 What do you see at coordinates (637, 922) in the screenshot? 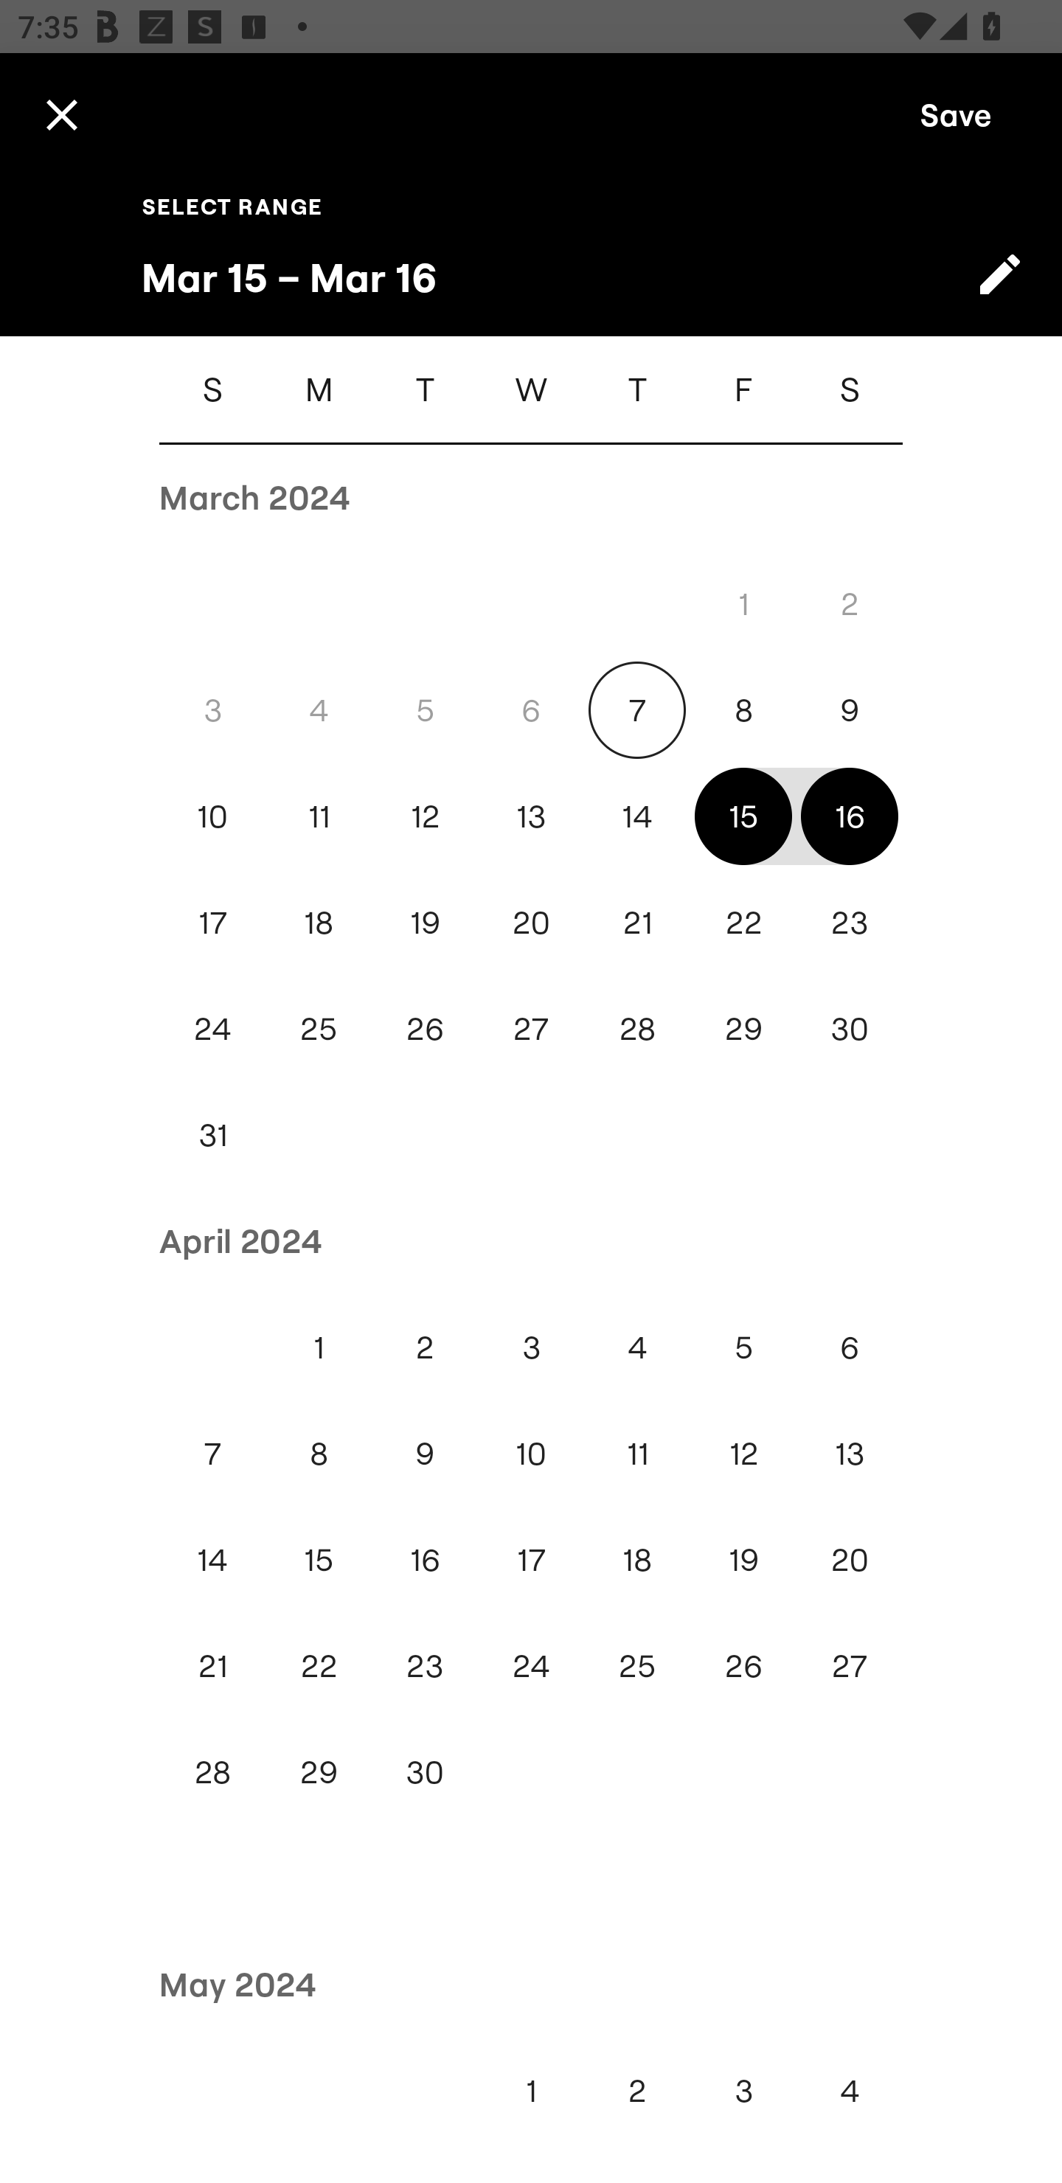
I see `21 Thu, Mar 21` at bounding box center [637, 922].